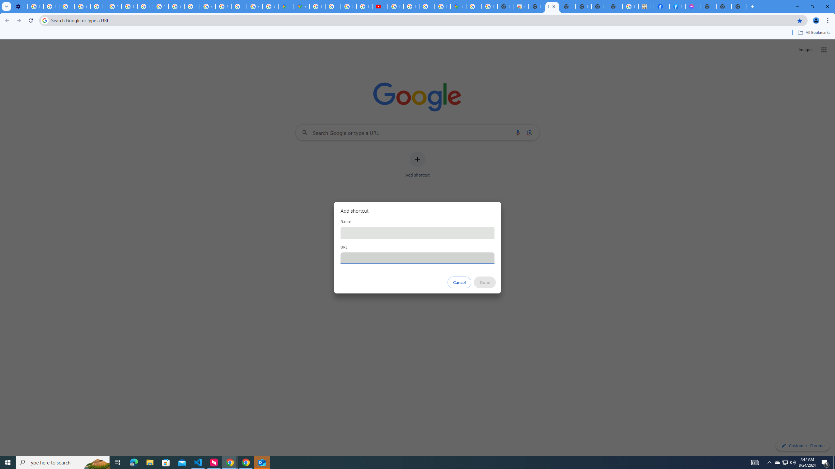 The width and height of the screenshot is (835, 469). Describe the element at coordinates (677, 7) in the screenshot. I see `Sign Up for Facebook` at that location.